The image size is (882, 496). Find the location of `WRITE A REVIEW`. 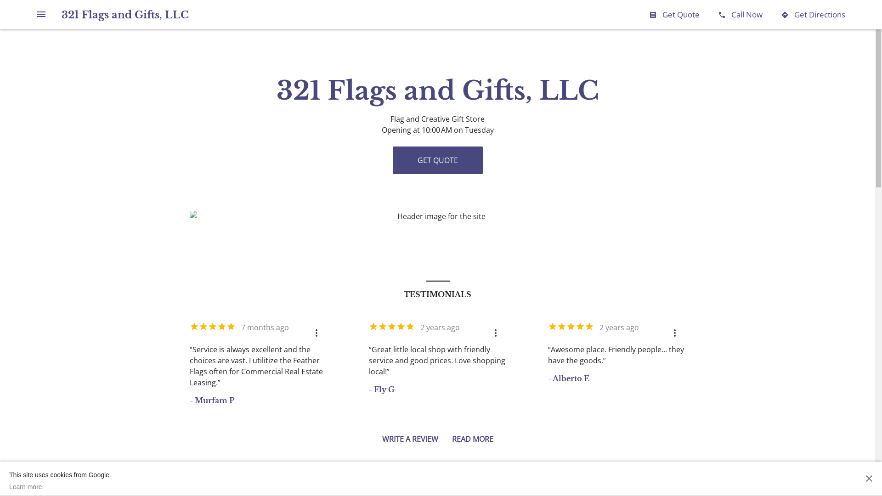

WRITE A REVIEW is located at coordinates (410, 441).